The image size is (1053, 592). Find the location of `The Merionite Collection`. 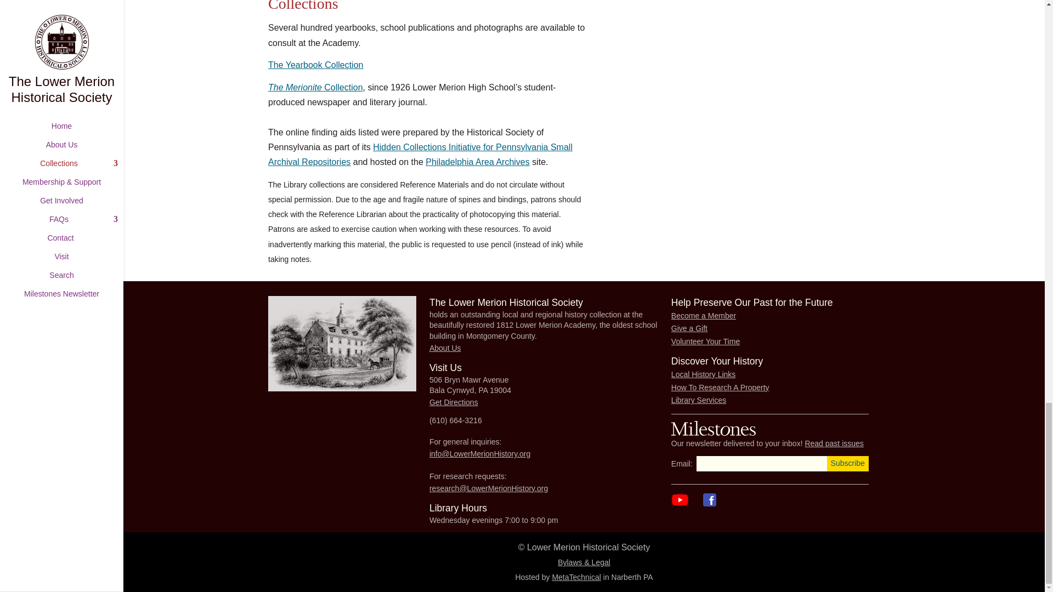

The Merionite Collection is located at coordinates (316, 88).